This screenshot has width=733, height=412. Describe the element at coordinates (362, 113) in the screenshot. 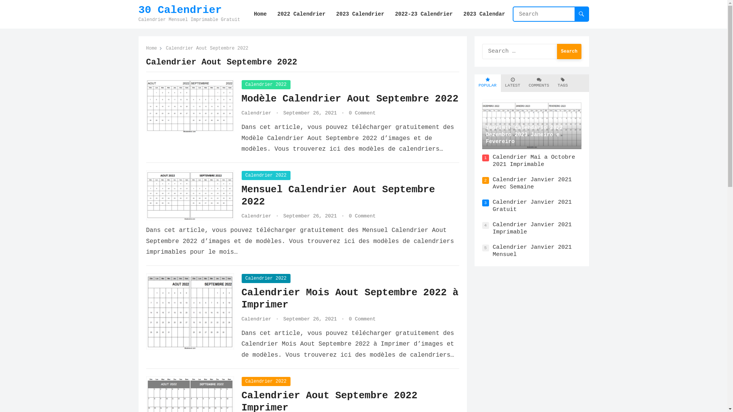

I see `0 Comment` at that location.